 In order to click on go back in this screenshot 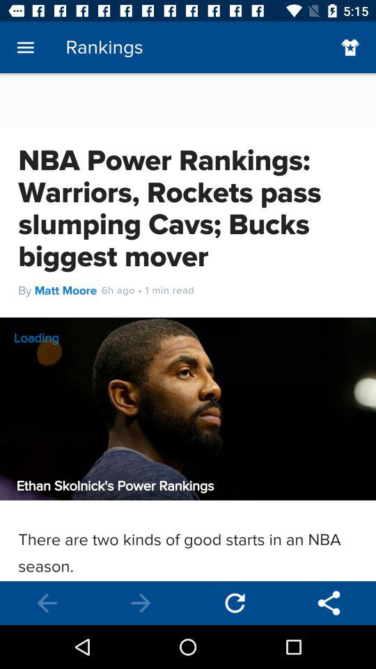, I will do `click(47, 603)`.